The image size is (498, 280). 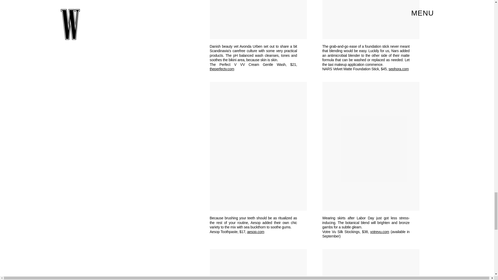 What do you see at coordinates (222, 69) in the screenshot?
I see `theperfectv.com` at bounding box center [222, 69].